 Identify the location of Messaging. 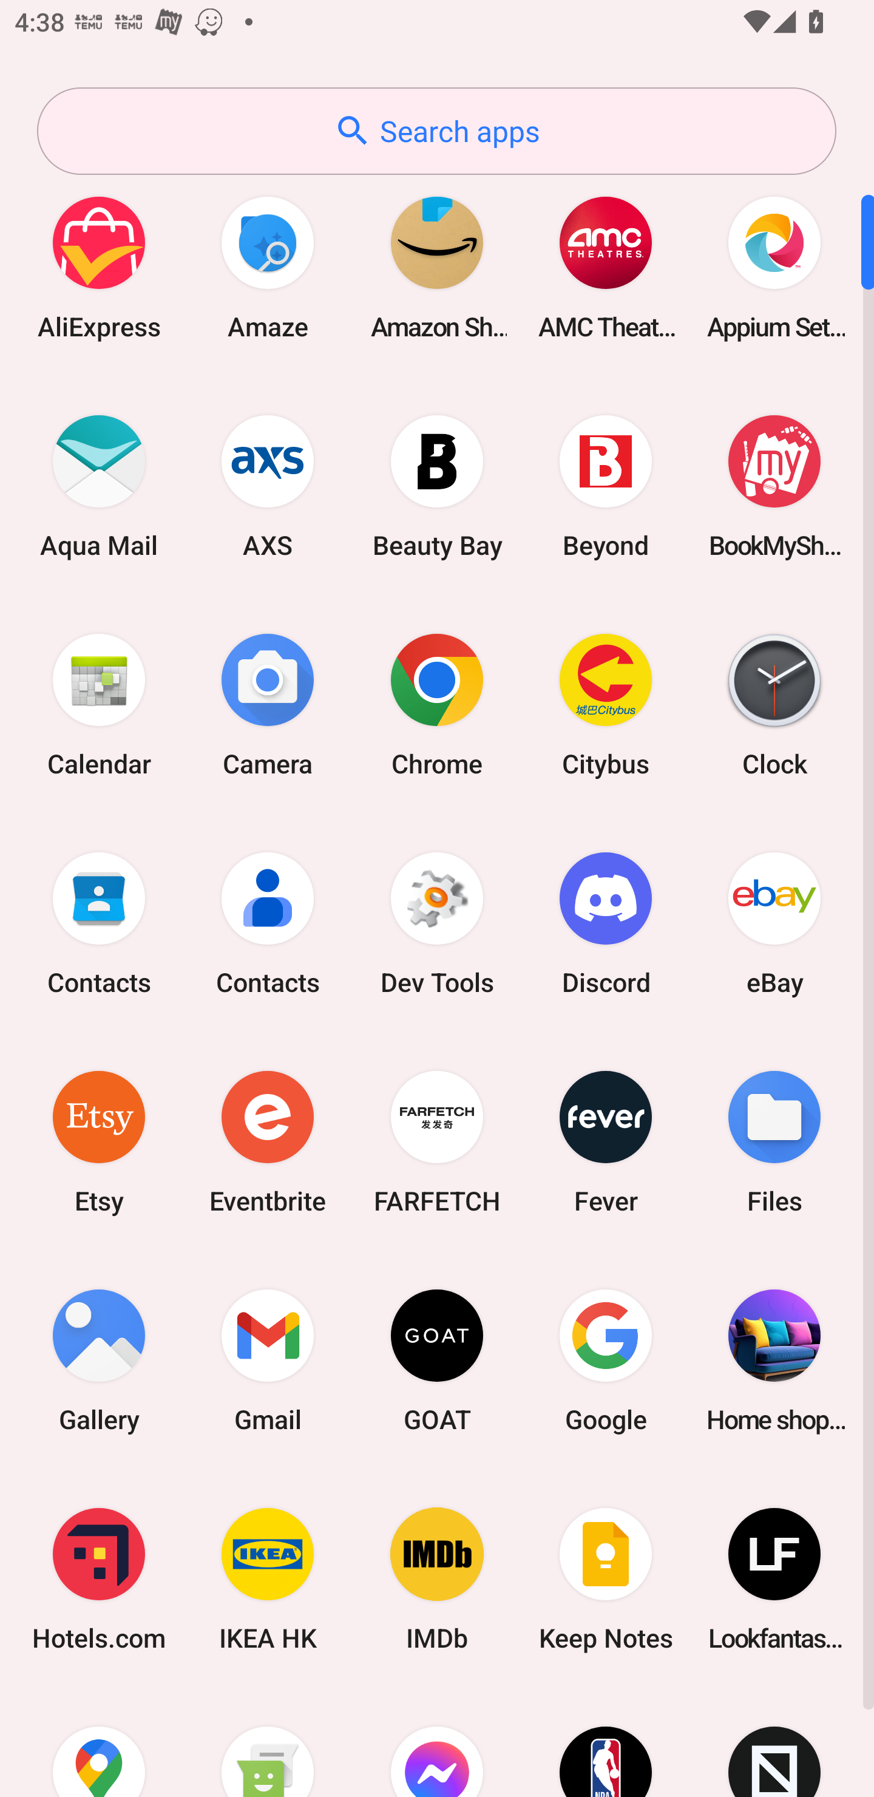
(268, 1743).